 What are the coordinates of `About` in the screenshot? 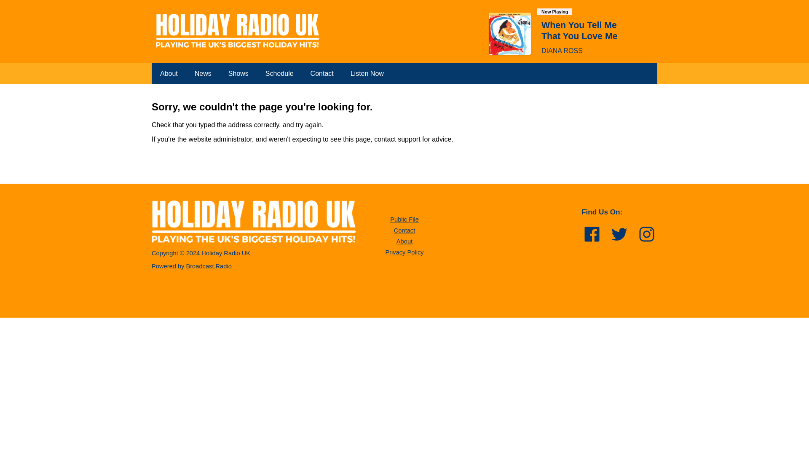 It's located at (169, 73).